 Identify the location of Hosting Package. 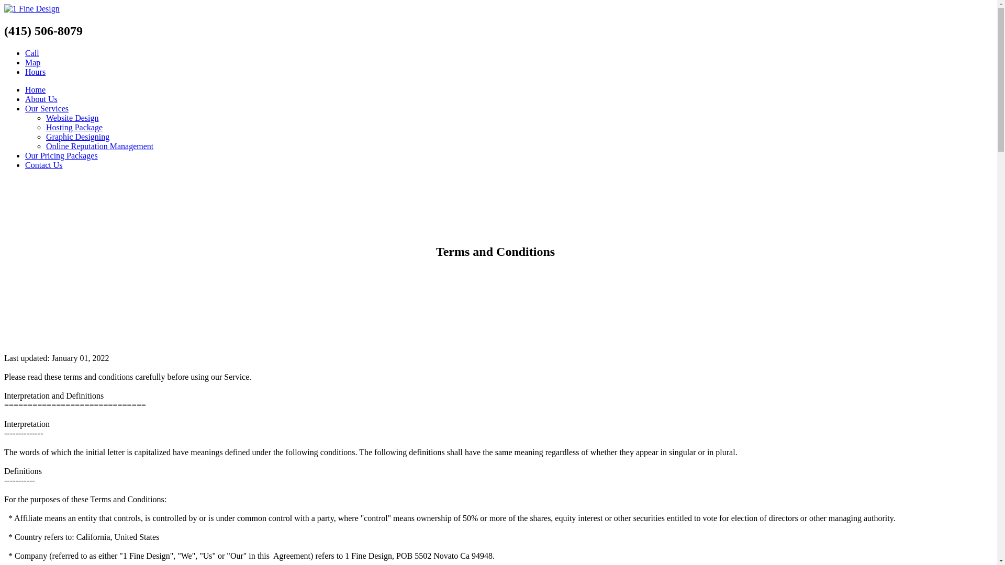
(519, 128).